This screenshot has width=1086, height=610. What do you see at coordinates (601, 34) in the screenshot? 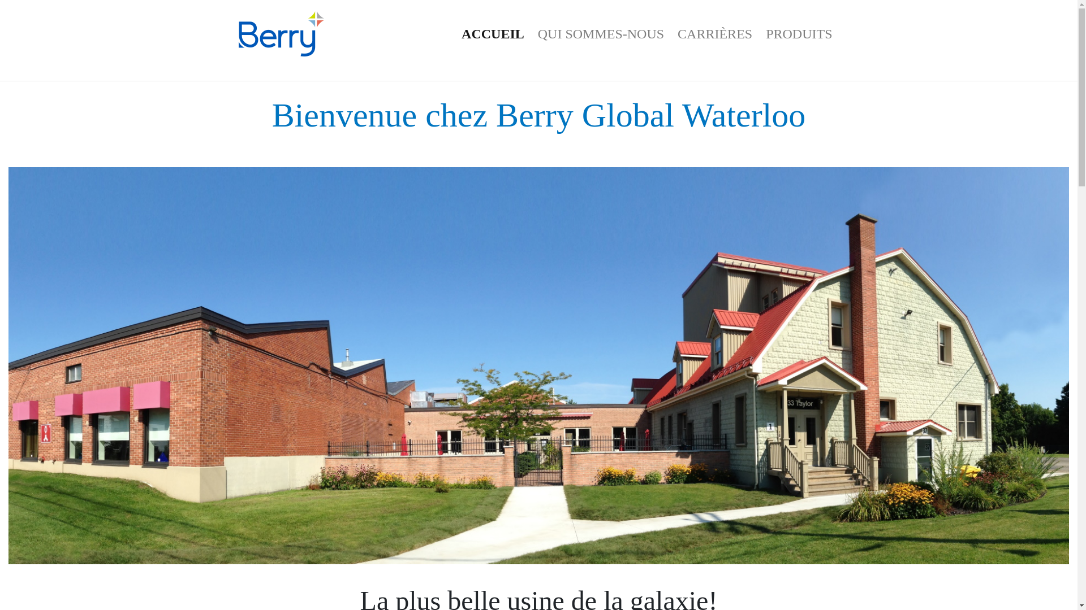
I see `QUI SOMMES-NOUS` at bounding box center [601, 34].